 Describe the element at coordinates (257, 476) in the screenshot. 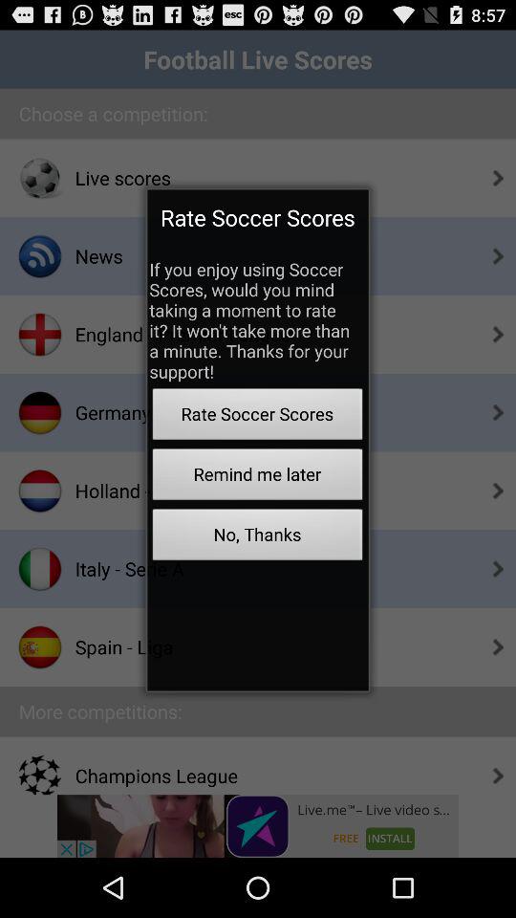

I see `press button below the rate soccer scores icon` at that location.